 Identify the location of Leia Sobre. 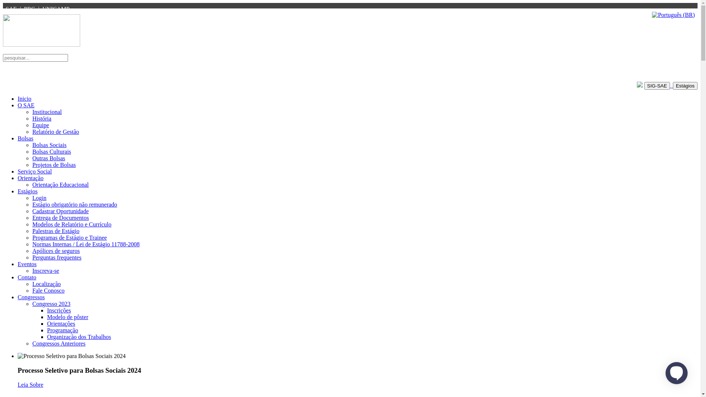
(31, 385).